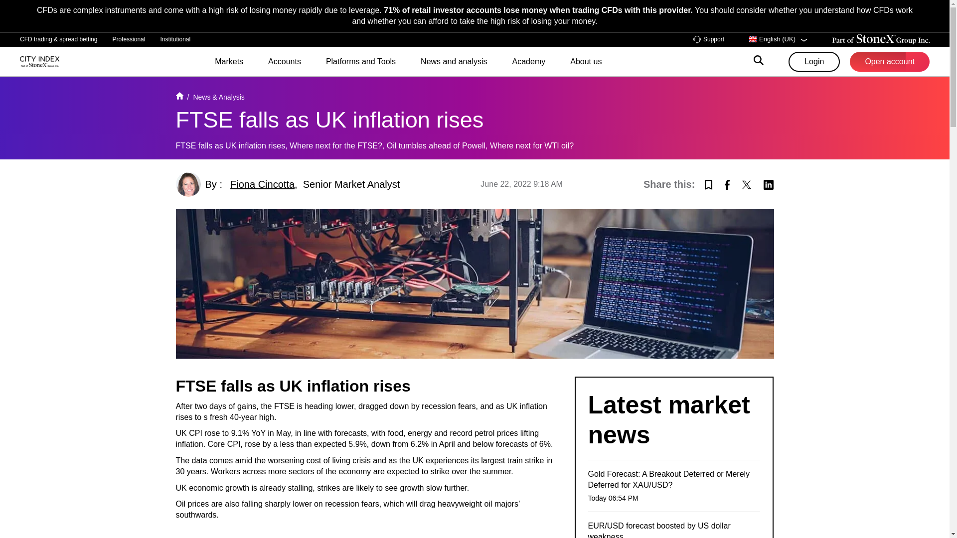  I want to click on Share to LinkedIn, so click(769, 183).